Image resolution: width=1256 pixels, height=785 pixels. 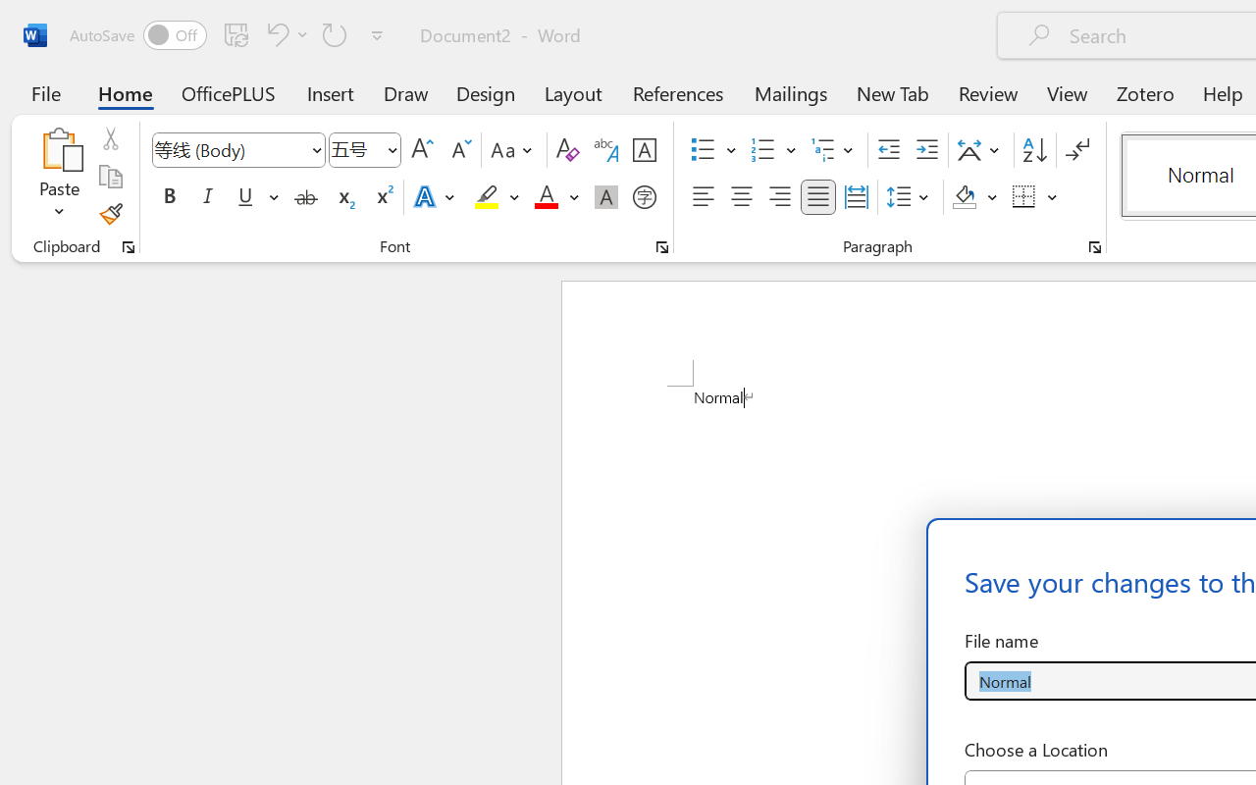 I want to click on Customize Quick Access Toolbar, so click(x=377, y=35).